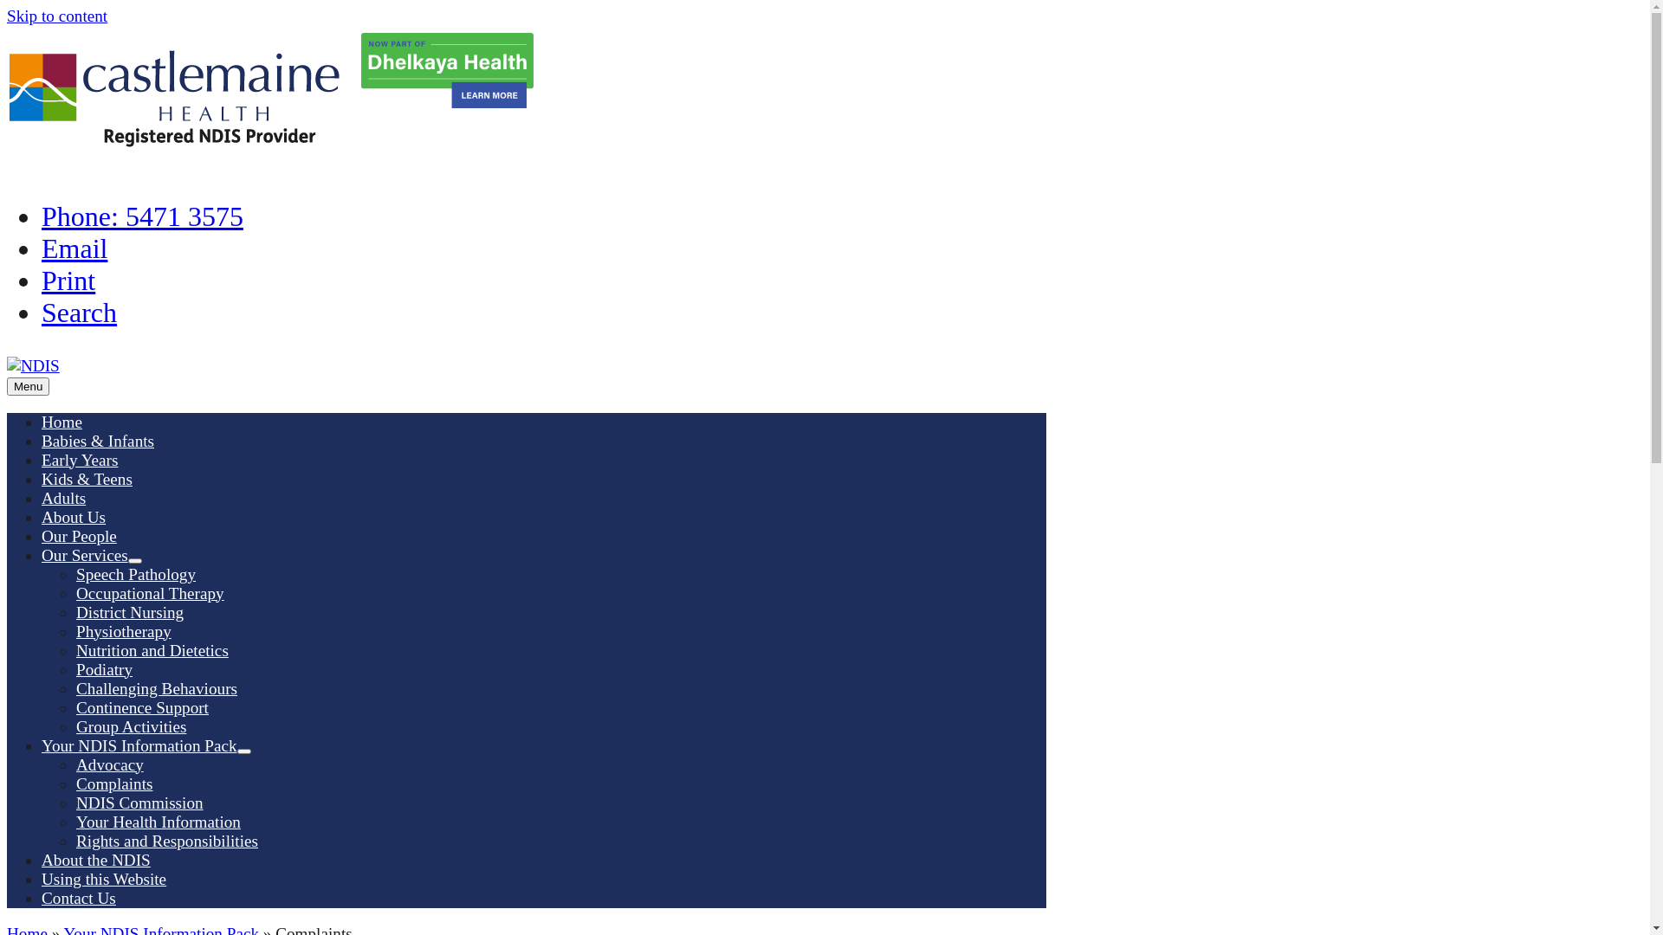 The height and width of the screenshot is (935, 1663). I want to click on Our Services, so click(85, 556).